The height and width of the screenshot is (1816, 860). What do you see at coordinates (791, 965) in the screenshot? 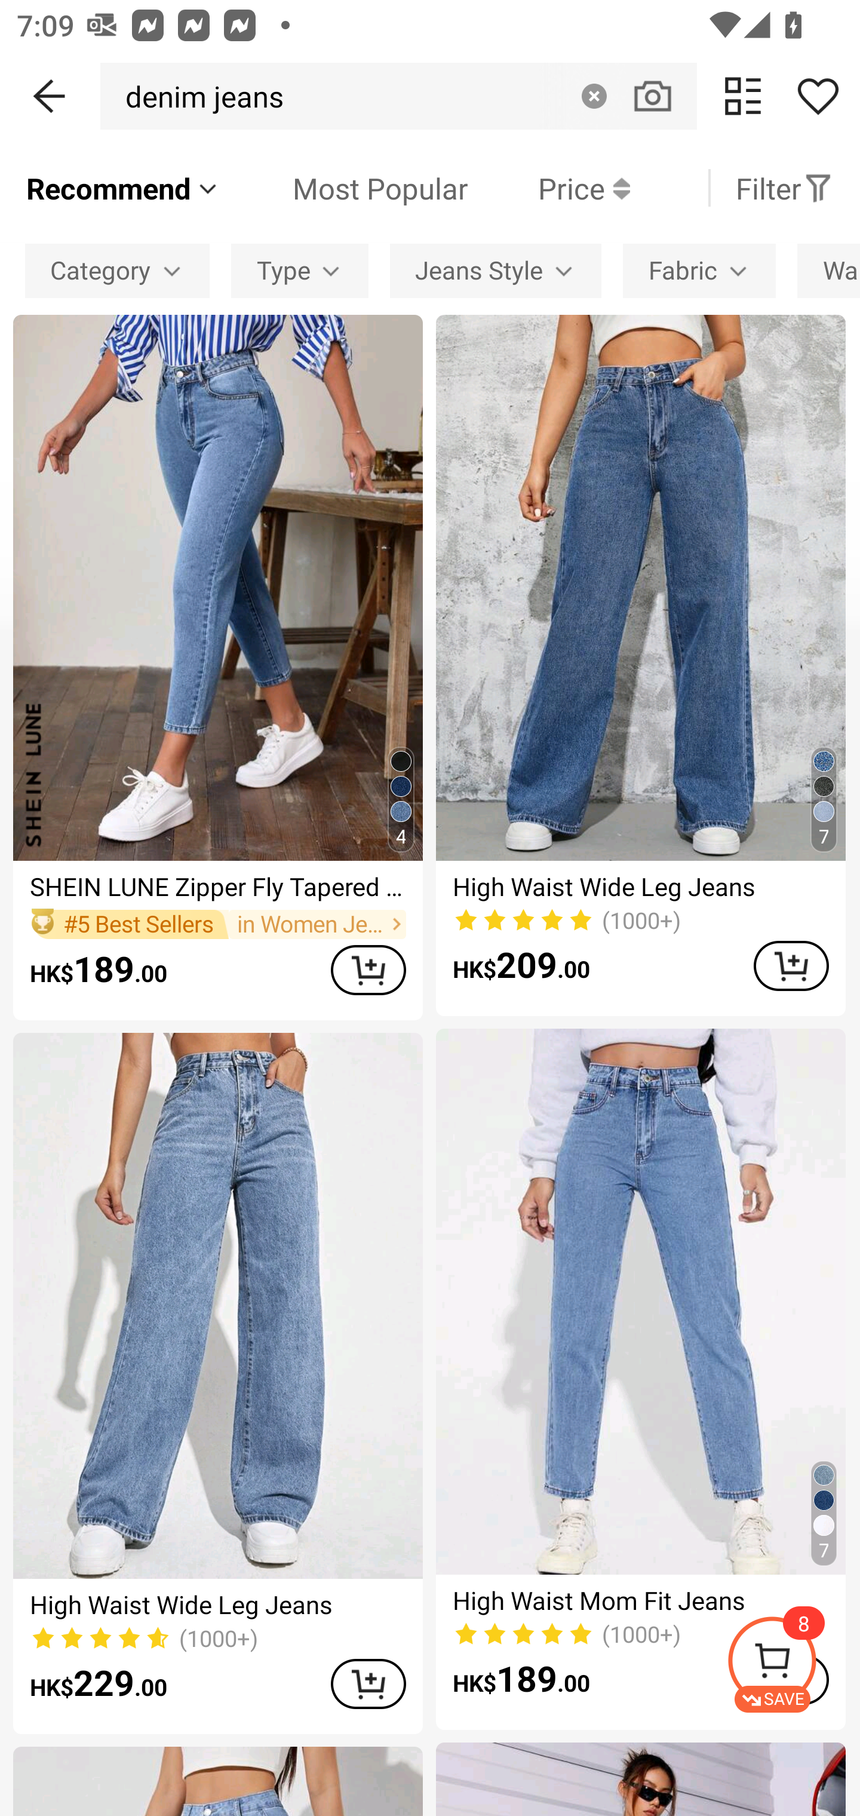
I see `ADD TO CART` at bounding box center [791, 965].